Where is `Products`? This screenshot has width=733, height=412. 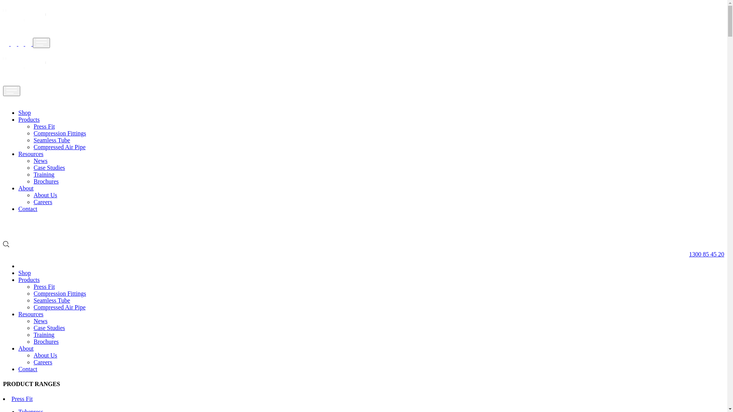
Products is located at coordinates (29, 280).